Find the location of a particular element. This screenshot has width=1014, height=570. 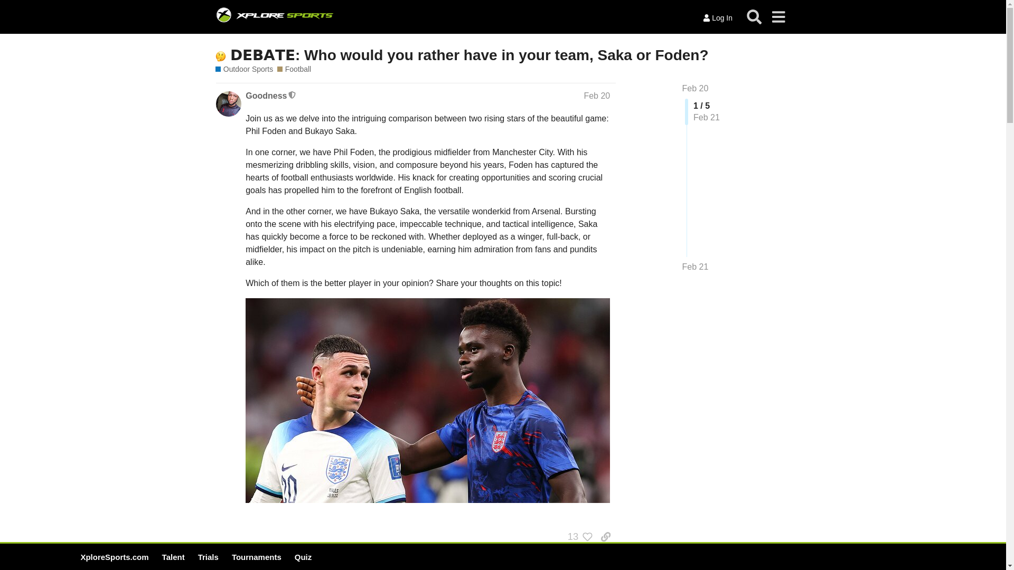

Jump to the last post is located at coordinates (696, 267).